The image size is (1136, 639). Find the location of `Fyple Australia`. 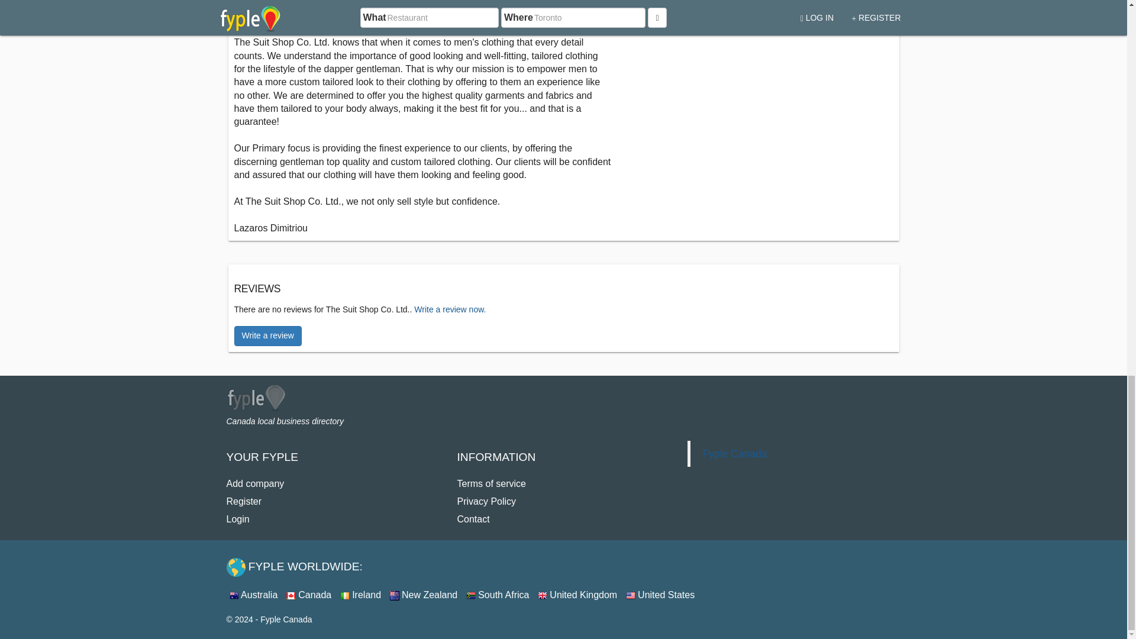

Fyple Australia is located at coordinates (253, 595).